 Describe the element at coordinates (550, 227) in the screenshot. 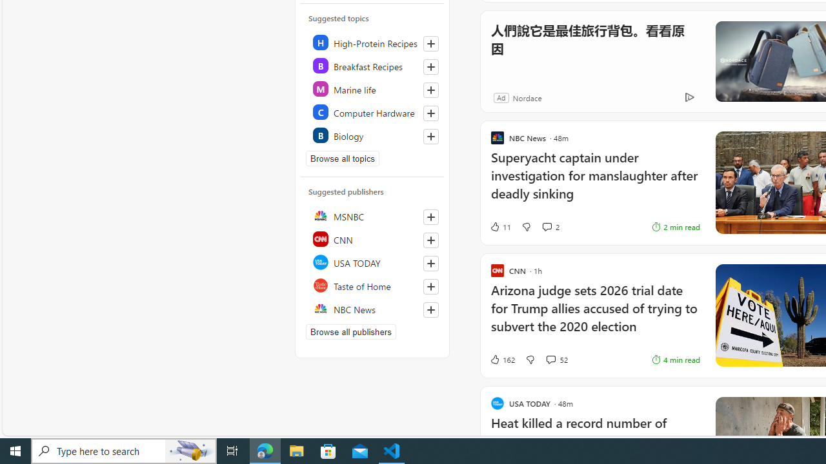

I see `View comments 2 Comment` at that location.